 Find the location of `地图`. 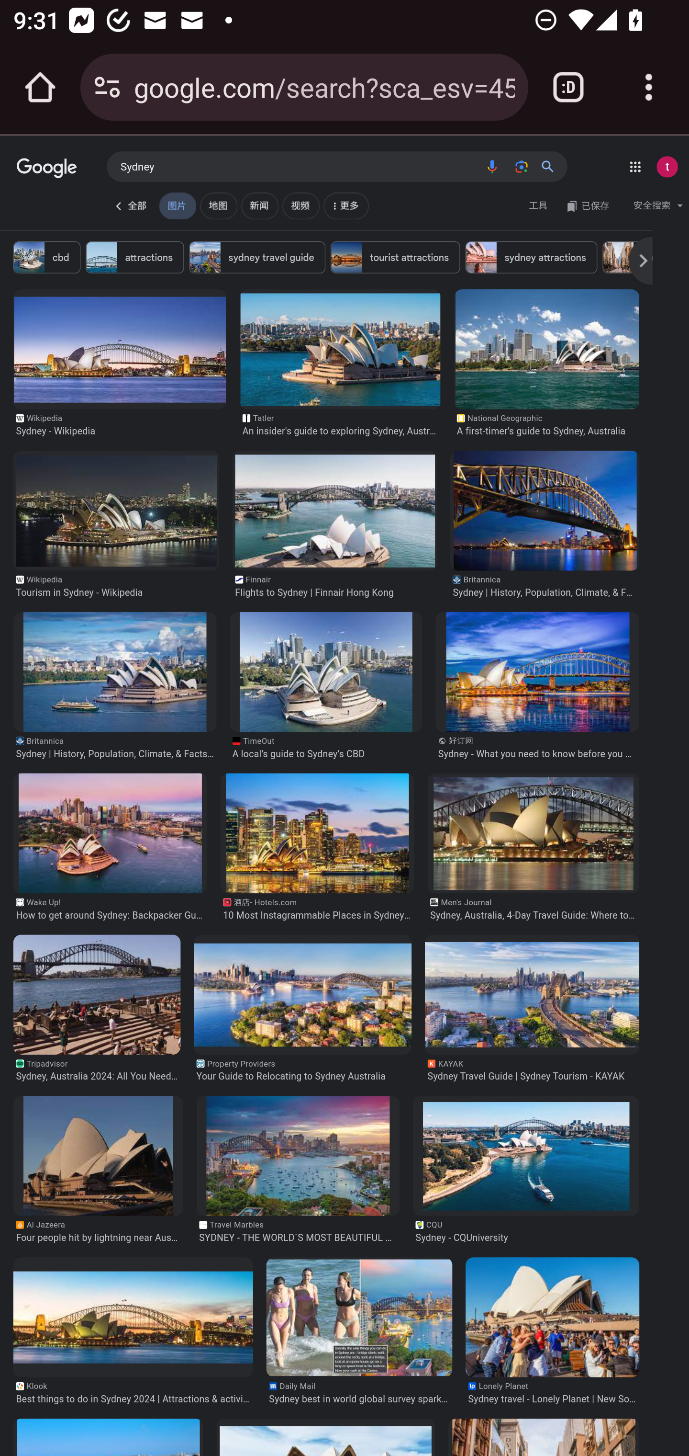

地图 is located at coordinates (218, 206).